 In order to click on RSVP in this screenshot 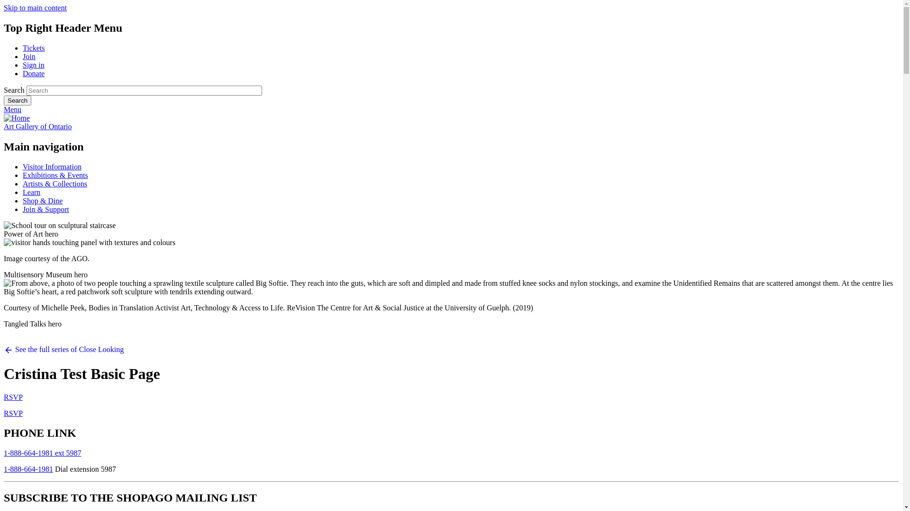, I will do `click(13, 413)`.